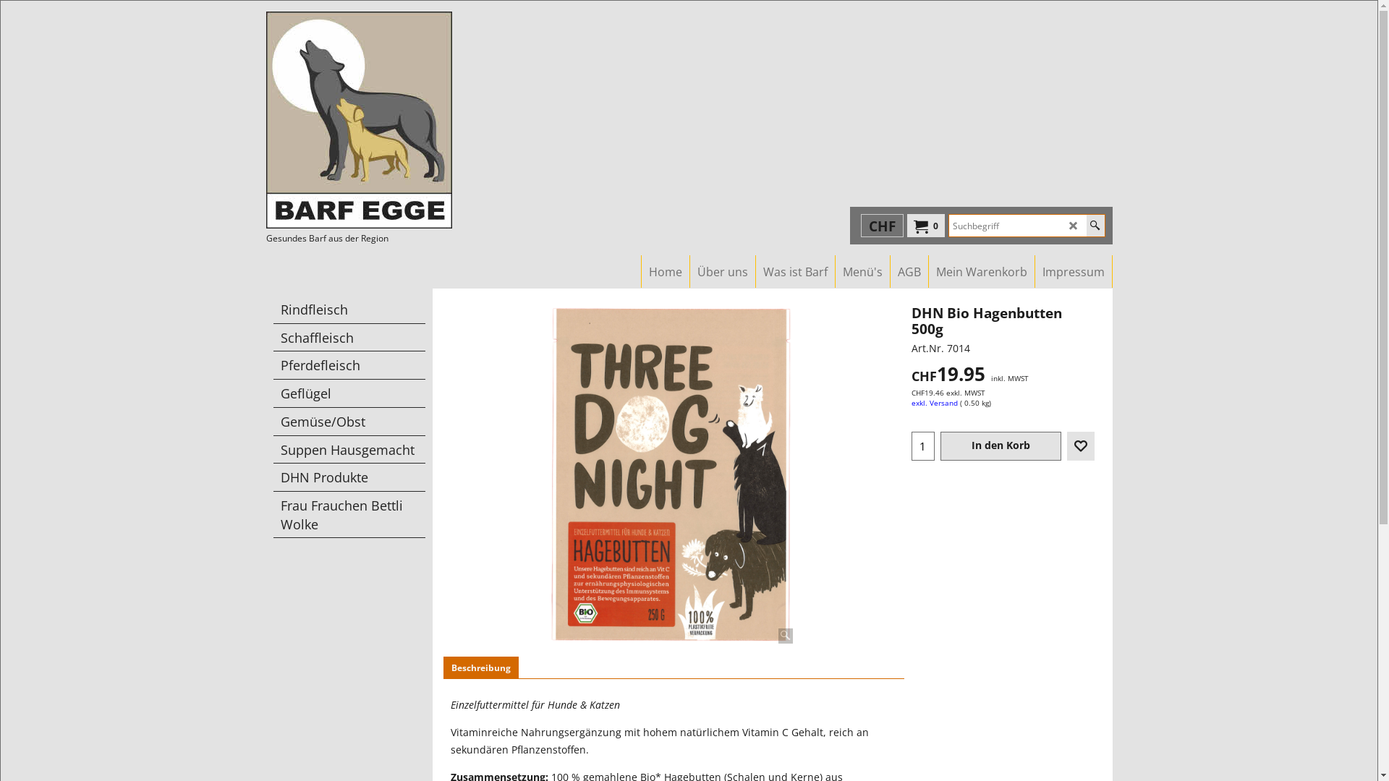  What do you see at coordinates (349, 366) in the screenshot?
I see `Pferdefleisch` at bounding box center [349, 366].